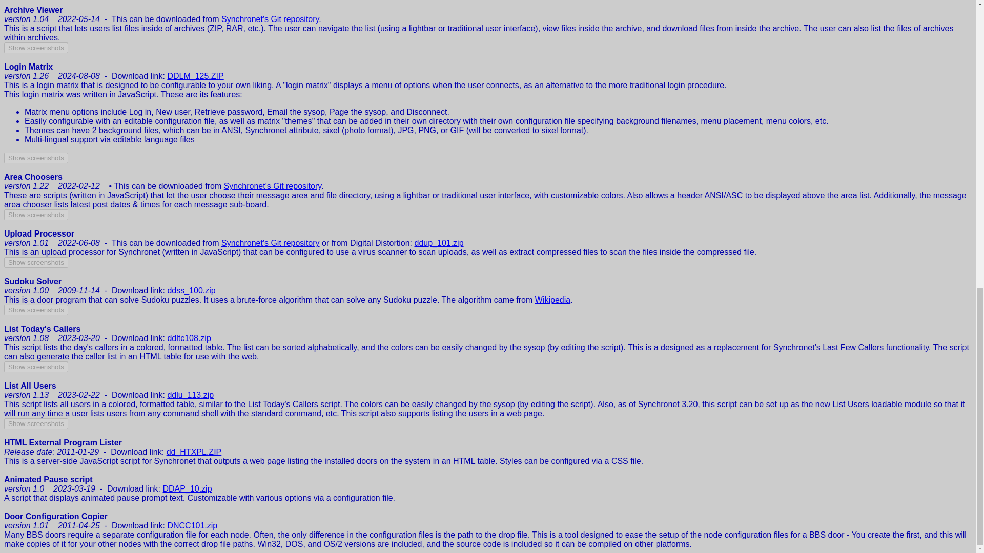 The height and width of the screenshot is (553, 984). Describe the element at coordinates (36, 48) in the screenshot. I see `Show screenshots` at that location.